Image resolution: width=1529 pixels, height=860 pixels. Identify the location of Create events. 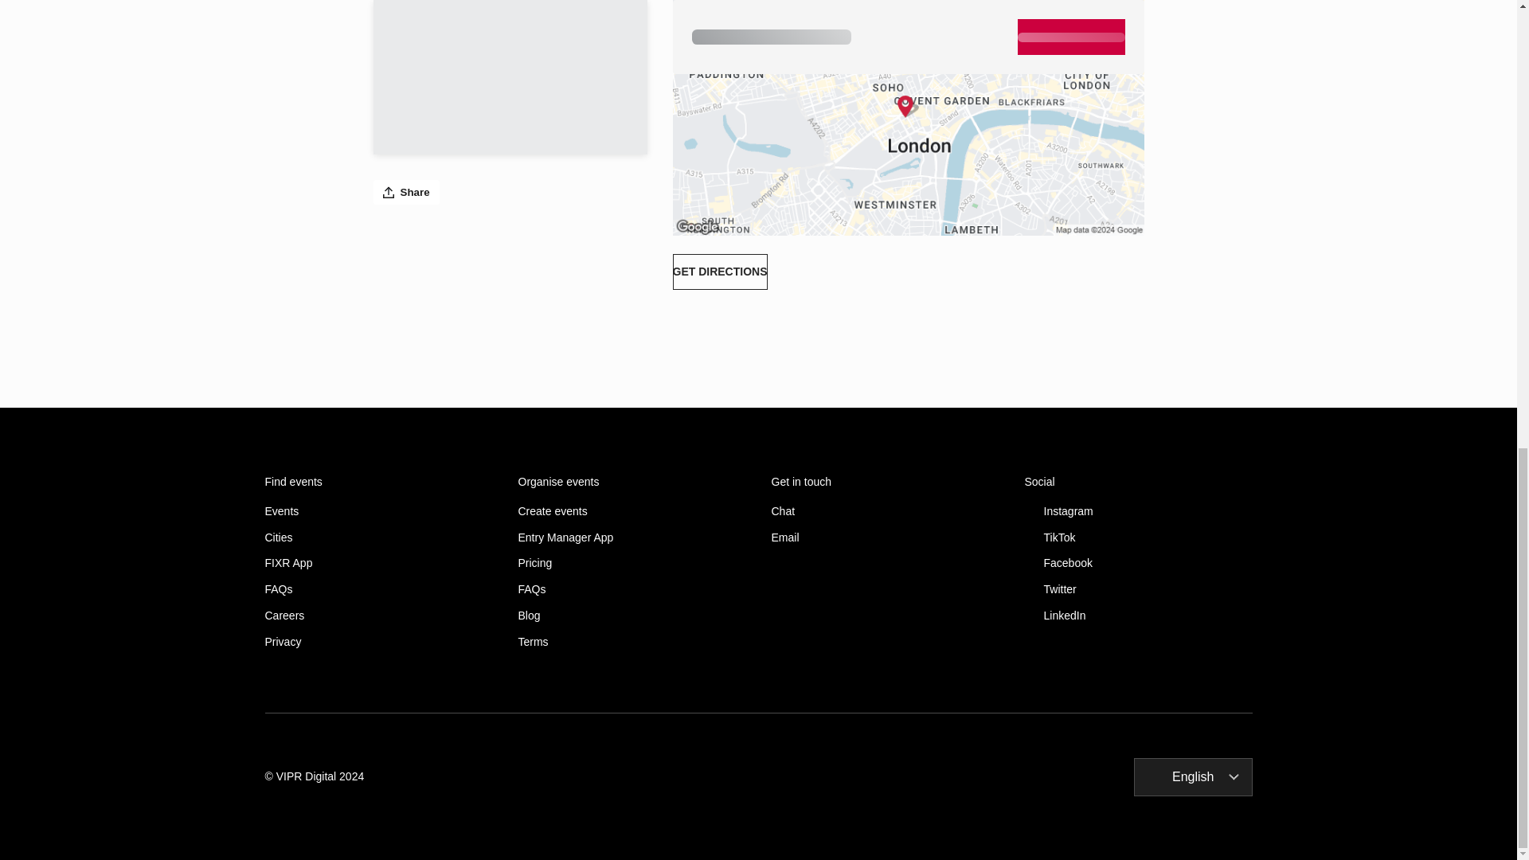
(632, 511).